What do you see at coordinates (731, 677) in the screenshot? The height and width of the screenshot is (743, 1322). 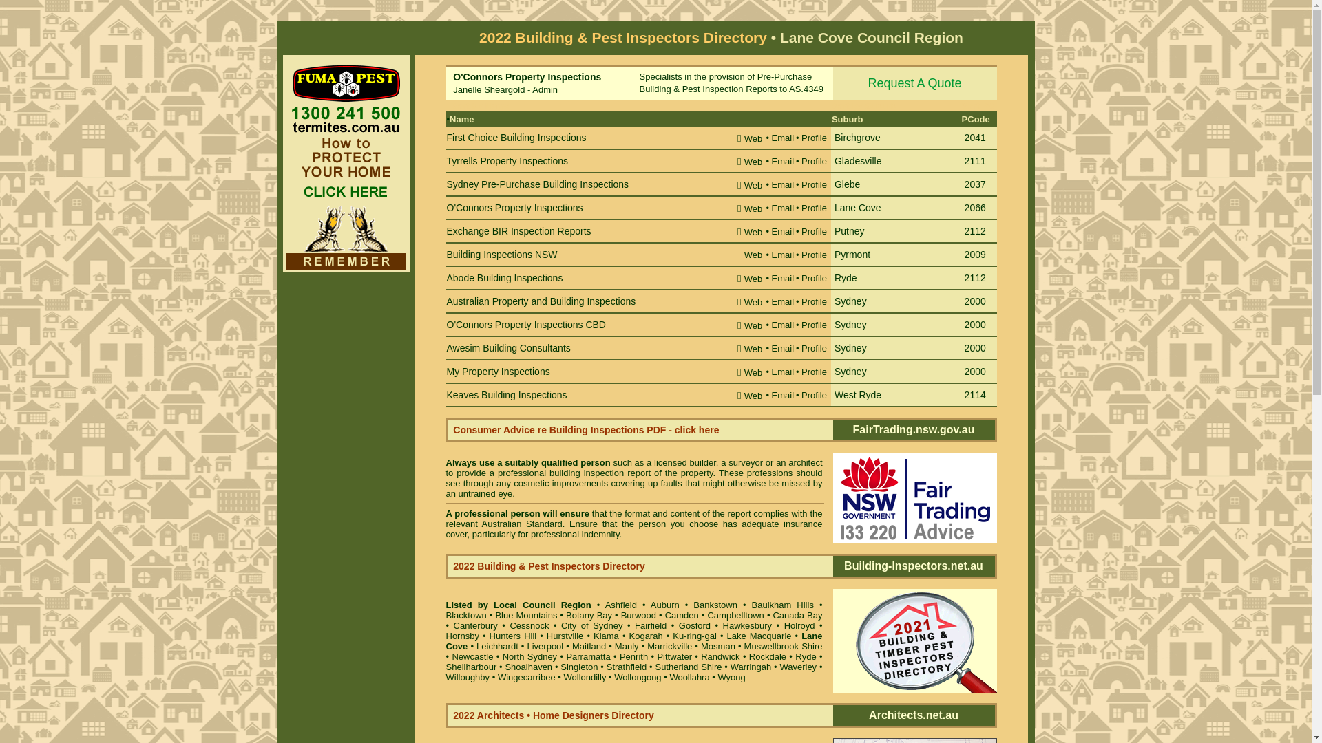 I see `Wyong` at bounding box center [731, 677].